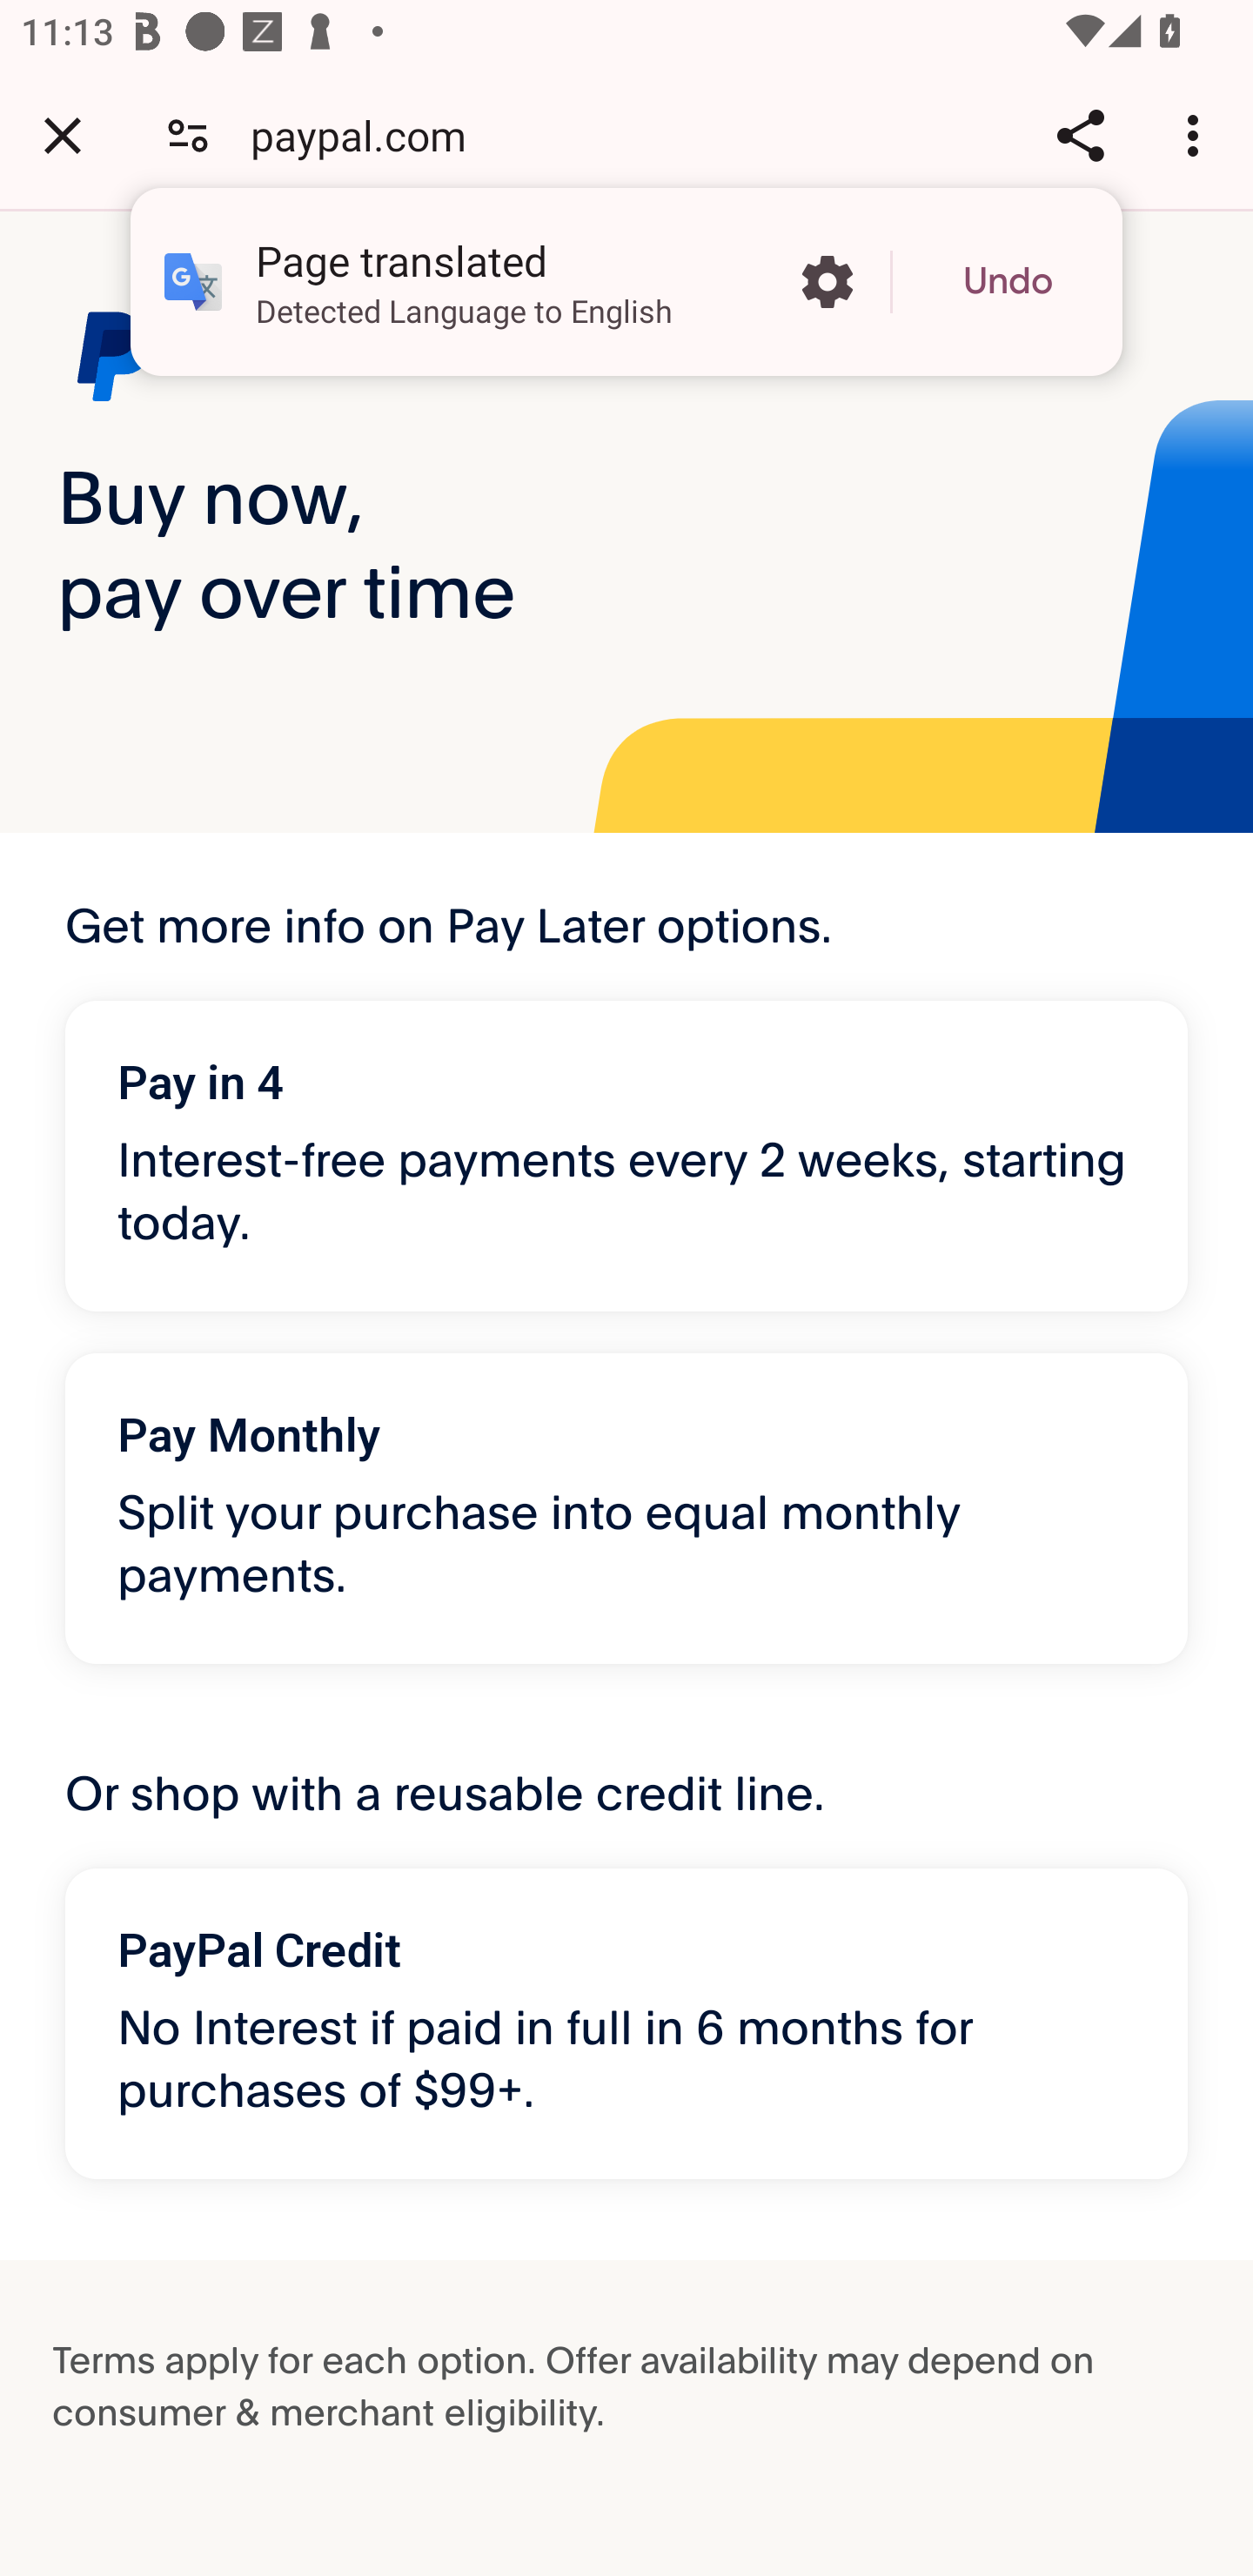 This screenshot has height=2576, width=1253. I want to click on Share, so click(1080, 135).